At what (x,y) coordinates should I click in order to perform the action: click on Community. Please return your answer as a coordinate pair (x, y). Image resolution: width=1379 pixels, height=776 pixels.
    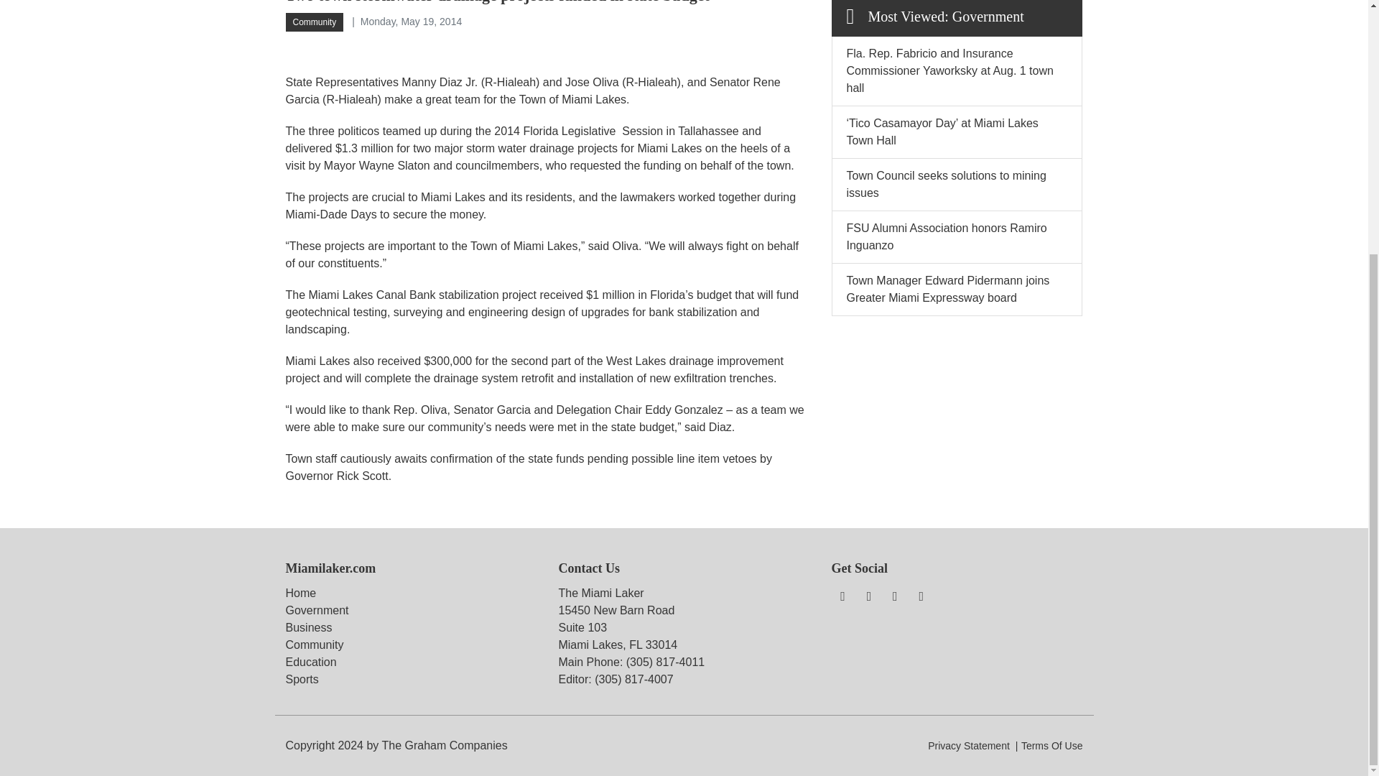
    Looking at the image, I should click on (315, 645).